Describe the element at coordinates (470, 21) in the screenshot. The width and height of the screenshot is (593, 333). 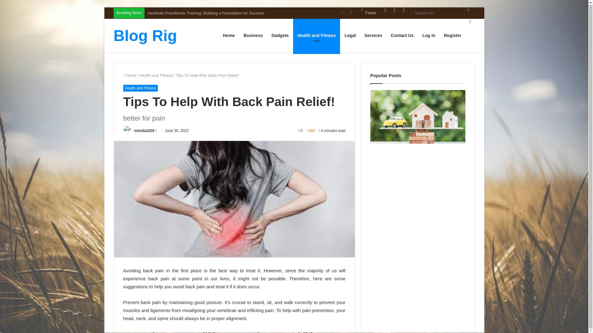
I see `Sidebar` at that location.